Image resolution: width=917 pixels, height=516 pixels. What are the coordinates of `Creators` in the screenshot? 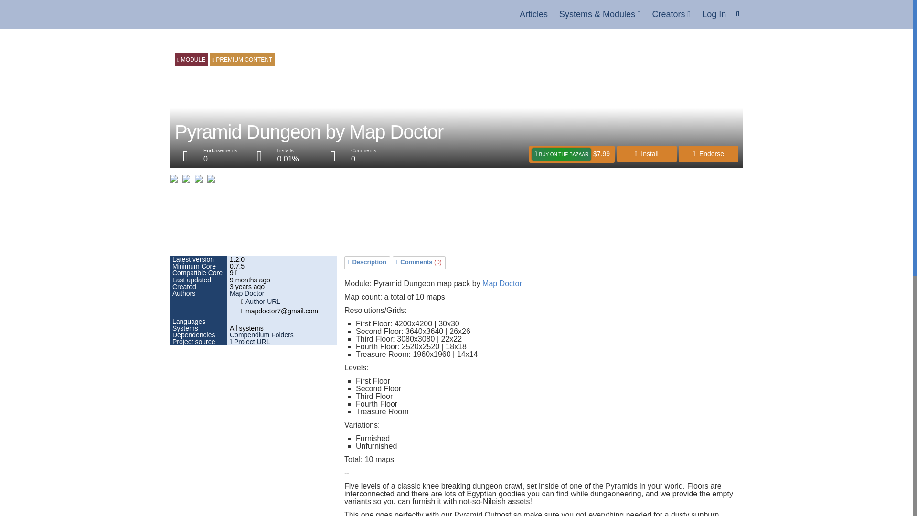 It's located at (672, 14).